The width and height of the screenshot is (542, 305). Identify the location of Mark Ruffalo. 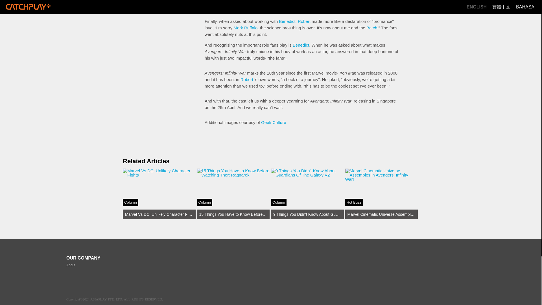
(246, 28).